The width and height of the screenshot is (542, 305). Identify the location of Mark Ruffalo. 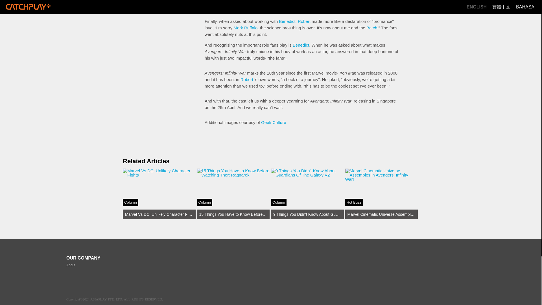
(246, 28).